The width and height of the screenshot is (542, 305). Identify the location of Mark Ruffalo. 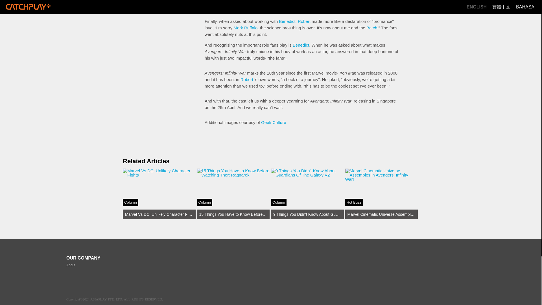
(246, 28).